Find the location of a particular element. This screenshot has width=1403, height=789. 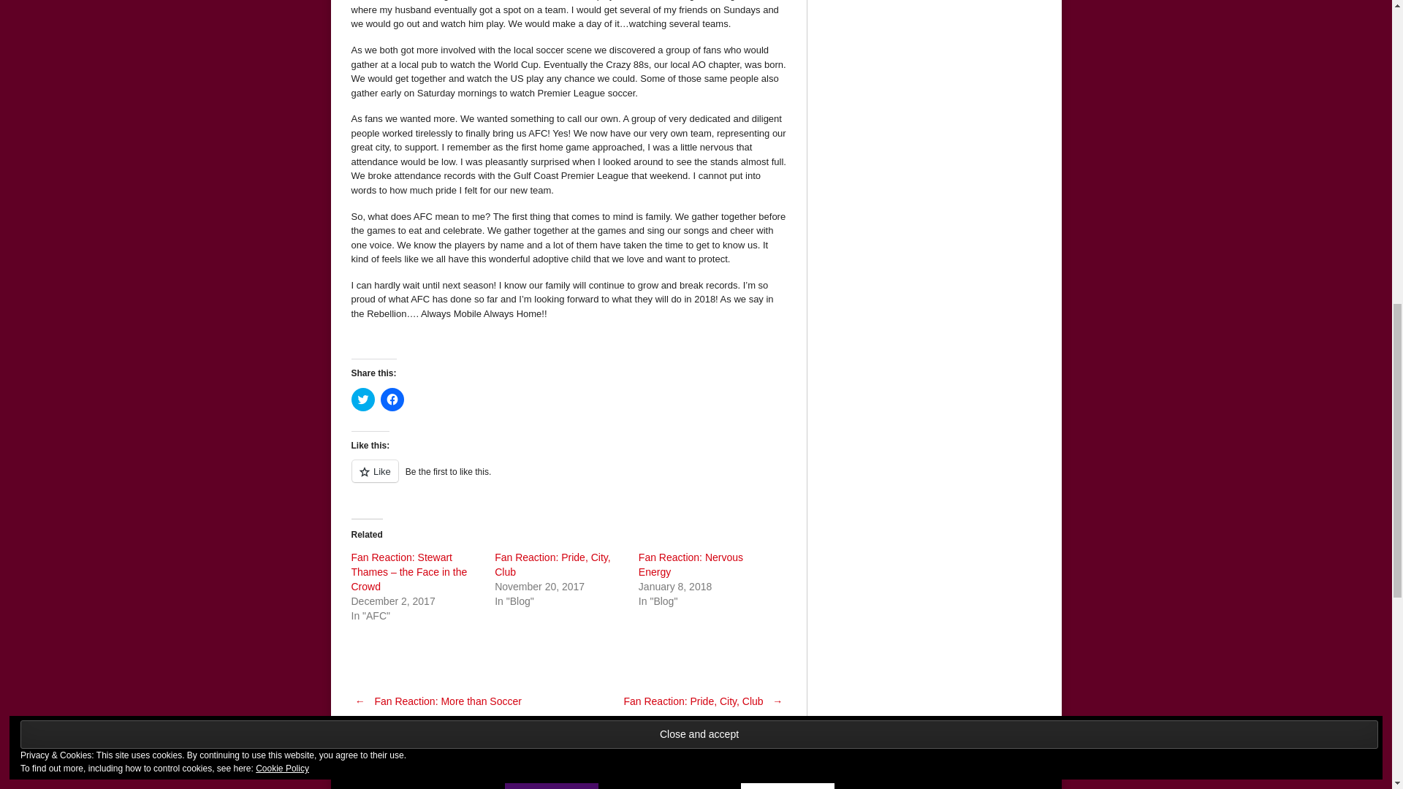

9Round Fitness is located at coordinates (433, 786).